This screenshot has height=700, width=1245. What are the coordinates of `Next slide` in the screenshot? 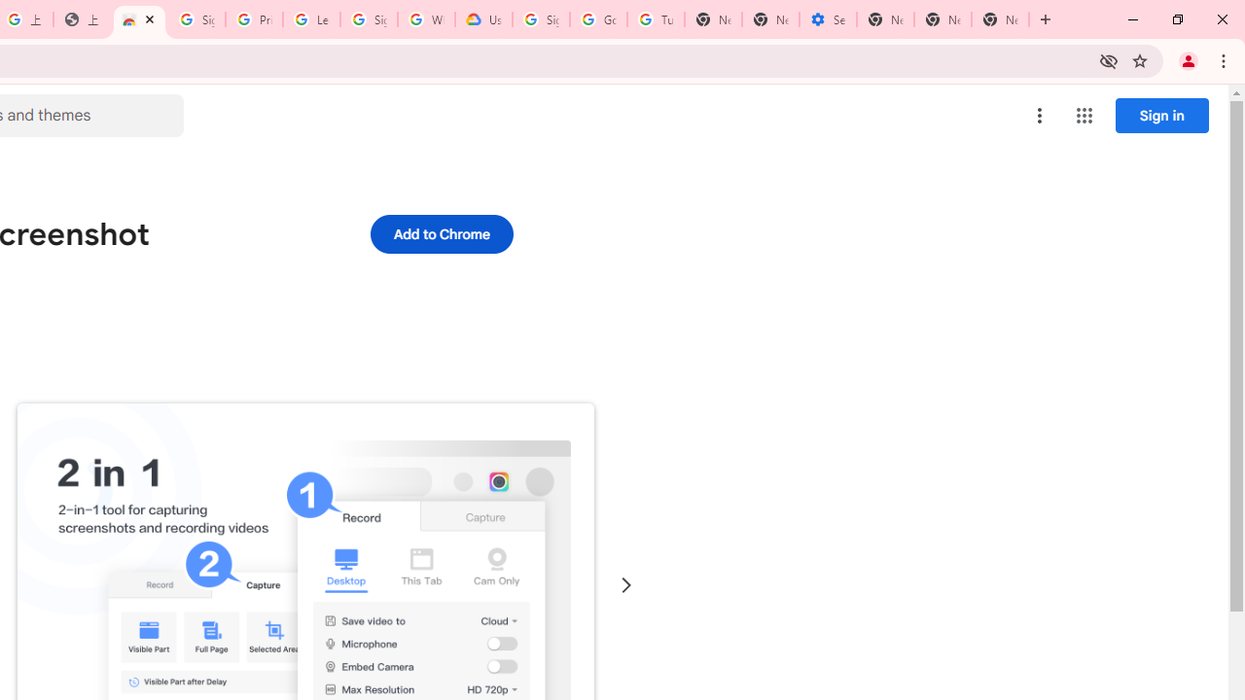 It's located at (626, 585).